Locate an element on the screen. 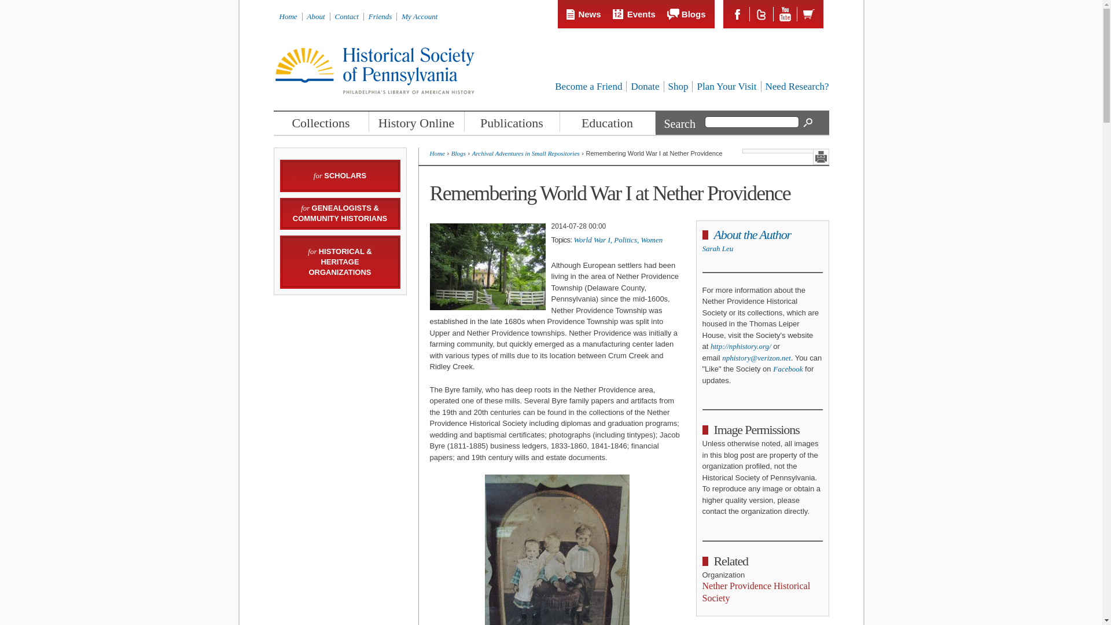  Contact is located at coordinates (347, 16).